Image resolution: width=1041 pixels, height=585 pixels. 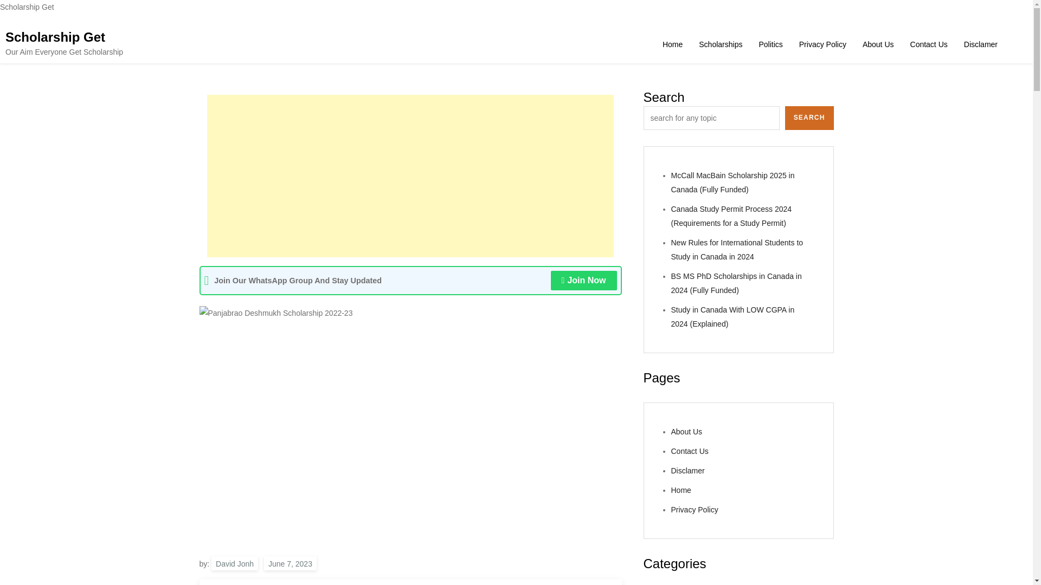 I want to click on Disclamer, so click(x=980, y=44).